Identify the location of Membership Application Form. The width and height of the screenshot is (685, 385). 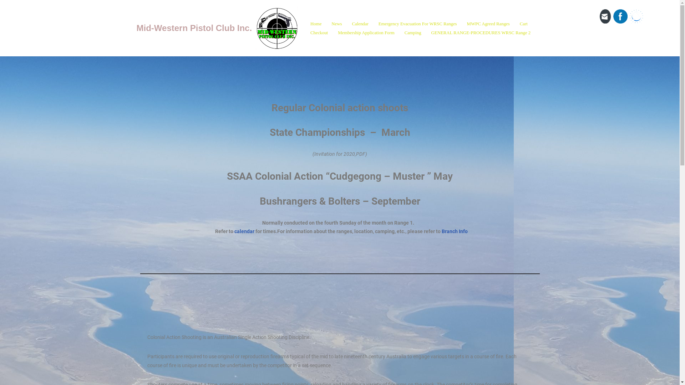
(366, 33).